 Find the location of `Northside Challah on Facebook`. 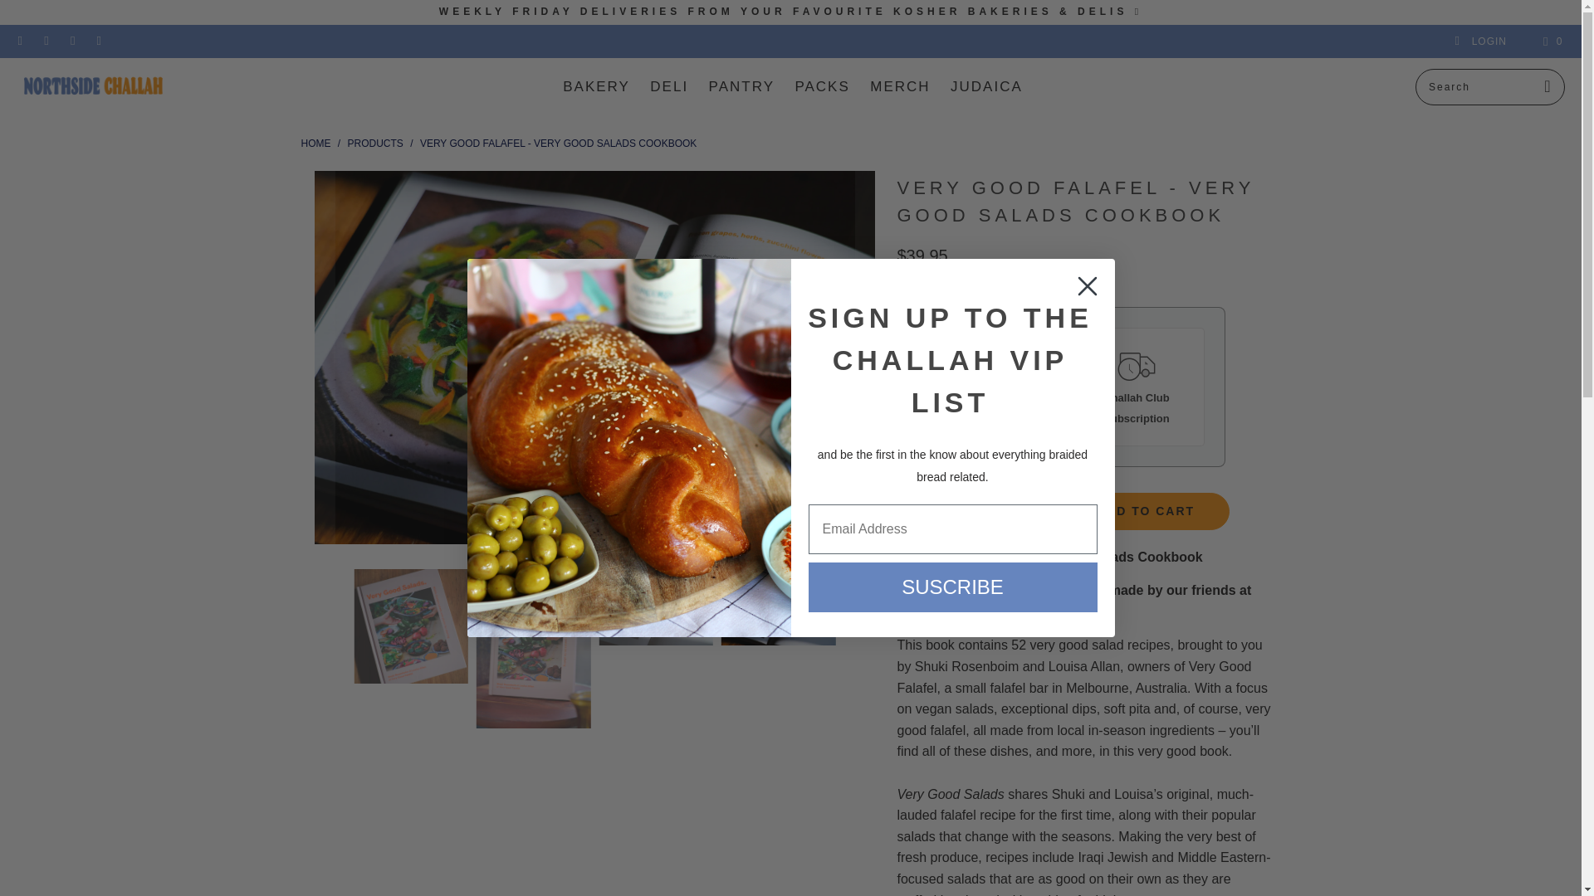

Northside Challah on Facebook is located at coordinates (45, 41).